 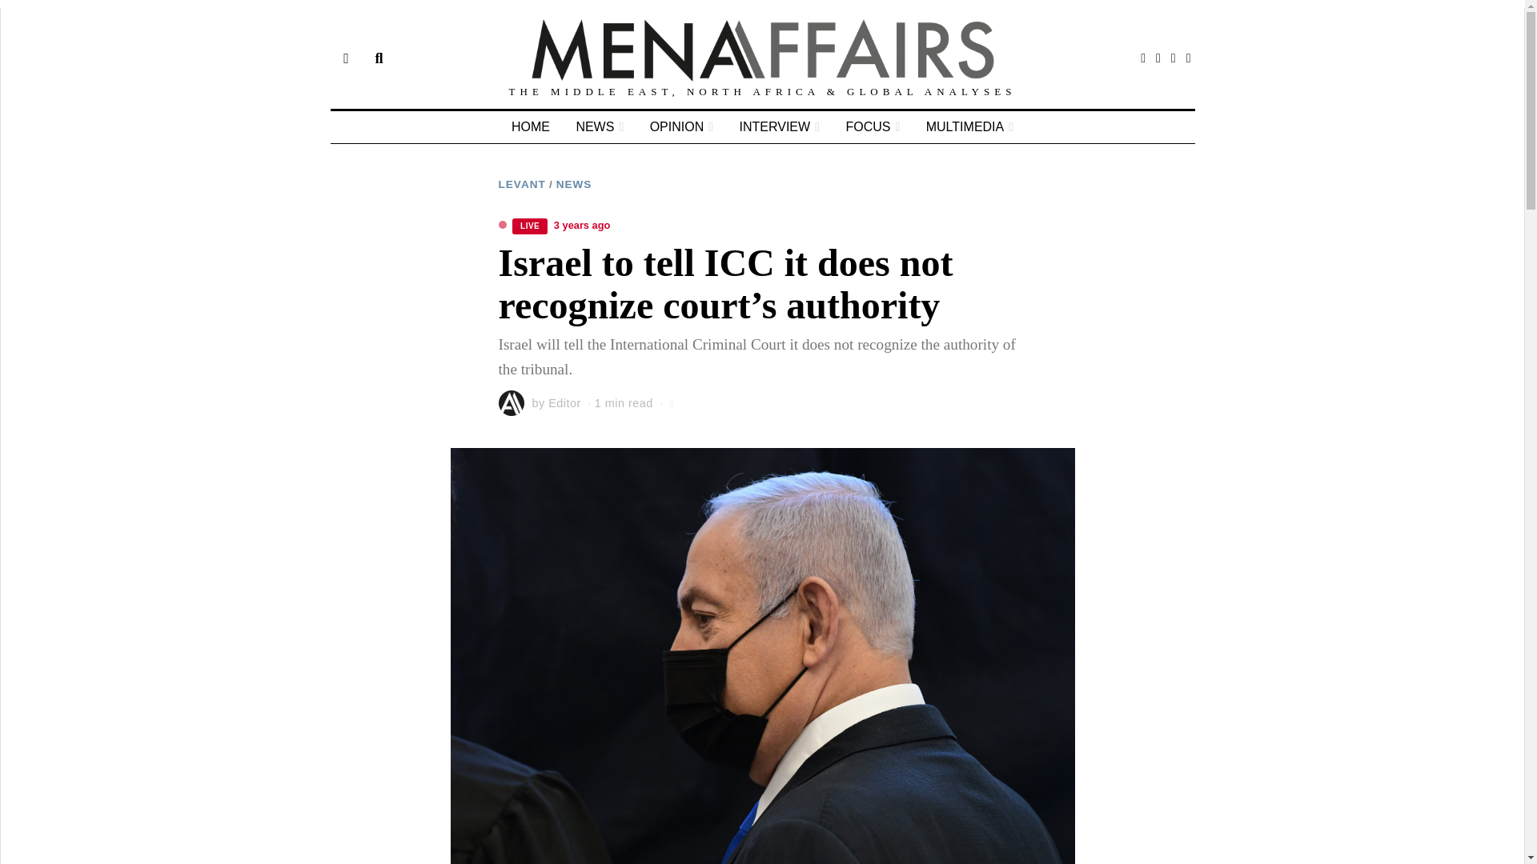 What do you see at coordinates (530, 127) in the screenshot?
I see `HOME` at bounding box center [530, 127].